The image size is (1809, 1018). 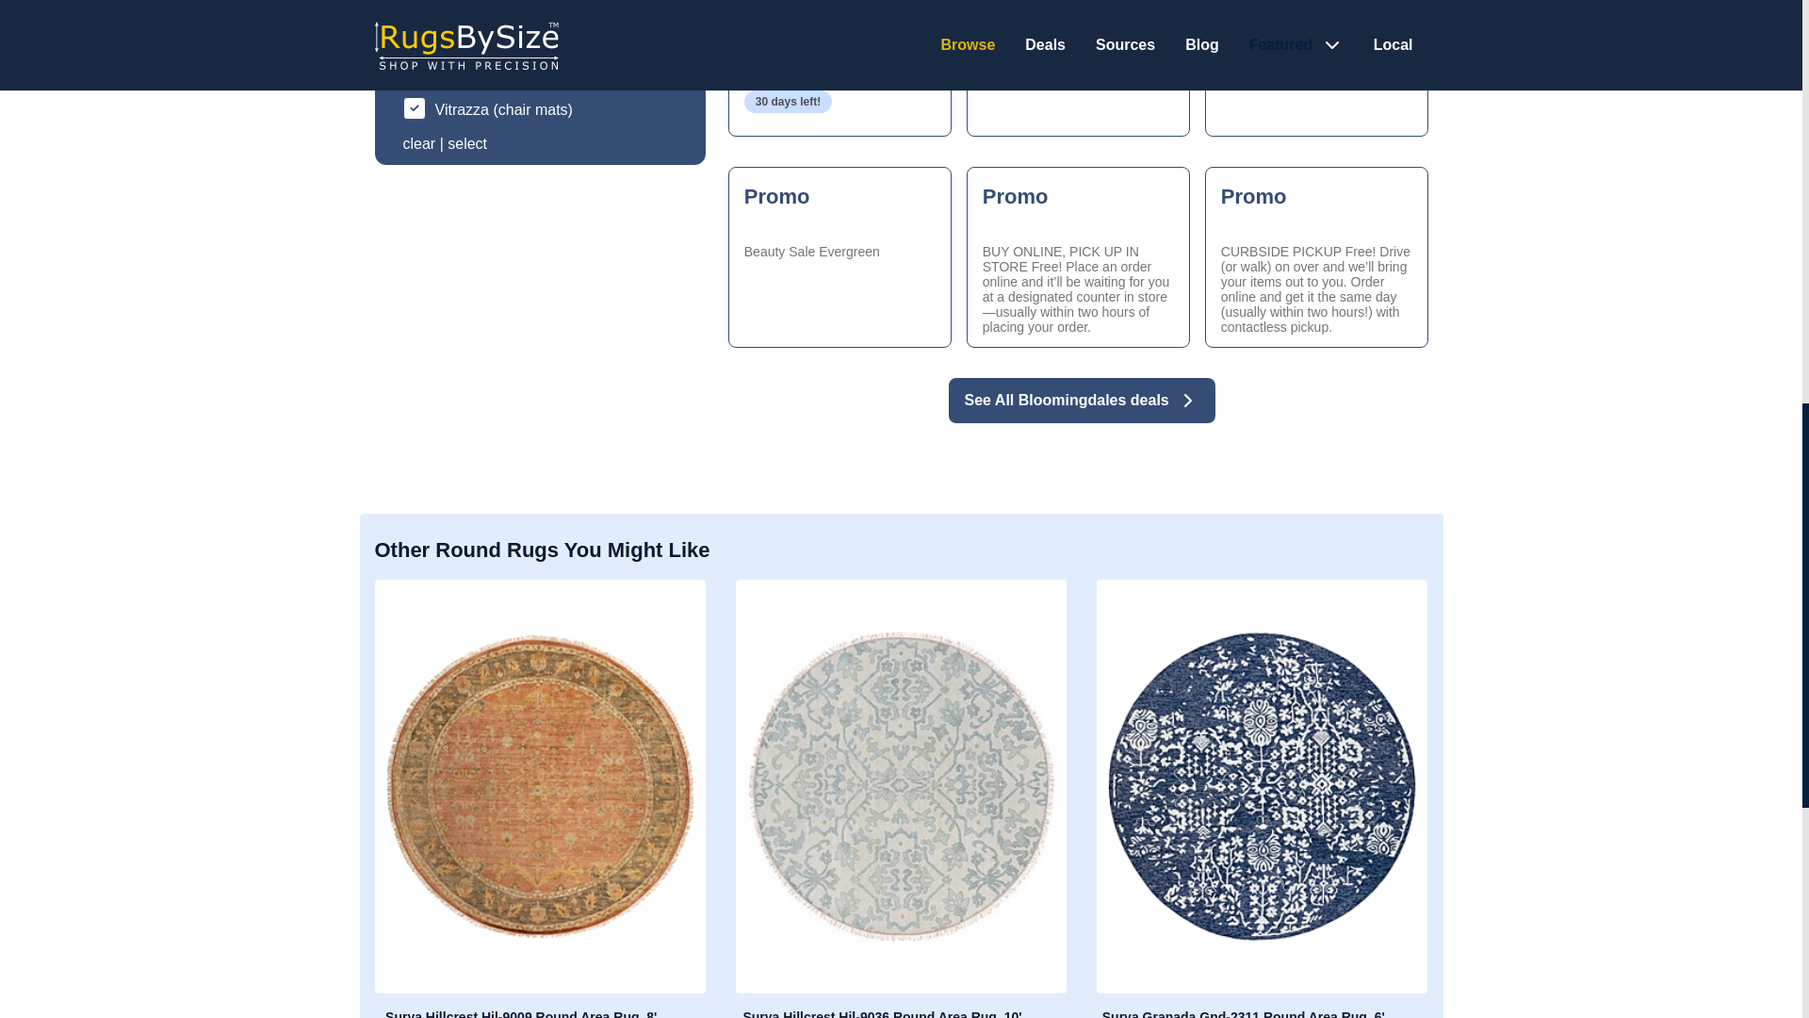 I want to click on See All Bloomingdales deals, so click(x=839, y=257).